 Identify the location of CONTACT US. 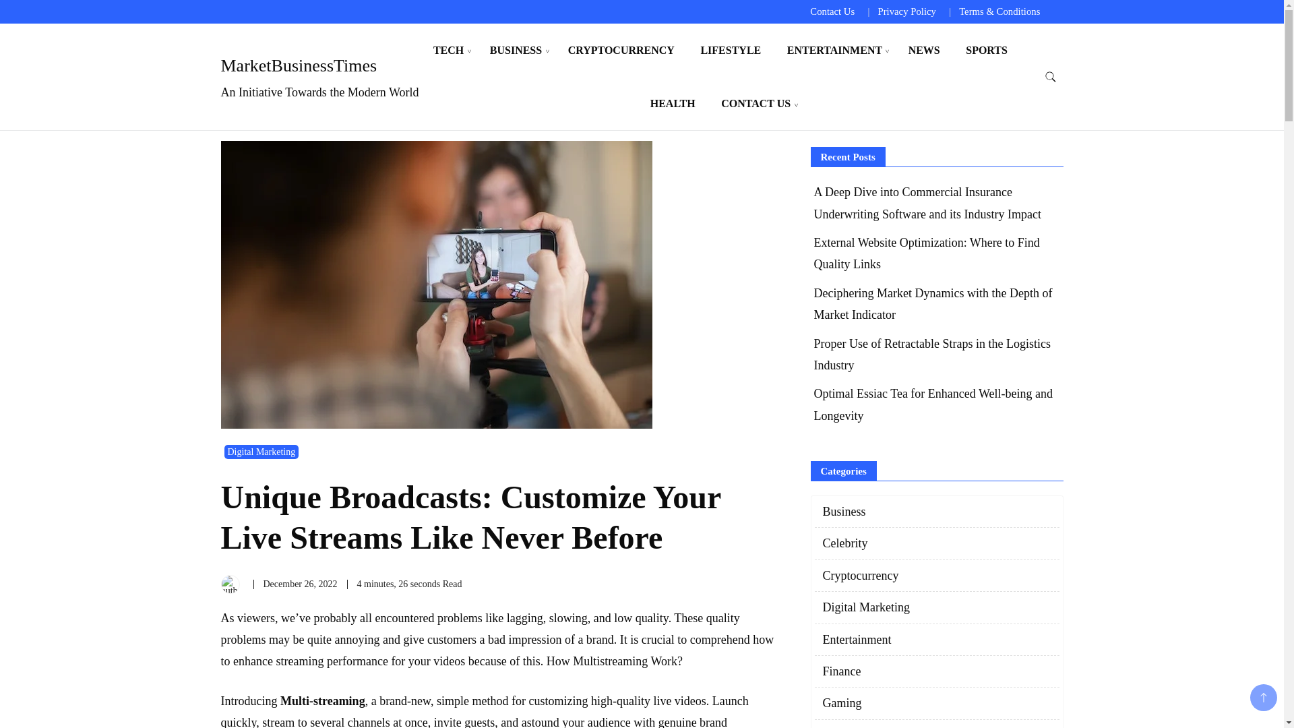
(756, 104).